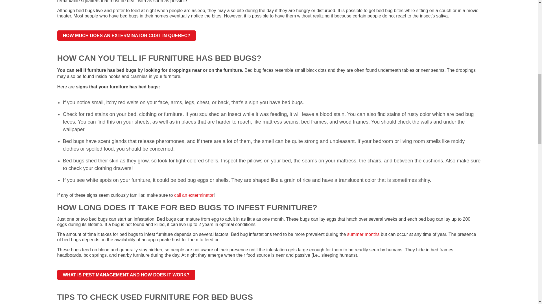 The width and height of the screenshot is (542, 304). I want to click on call an exterminator, so click(194, 195).